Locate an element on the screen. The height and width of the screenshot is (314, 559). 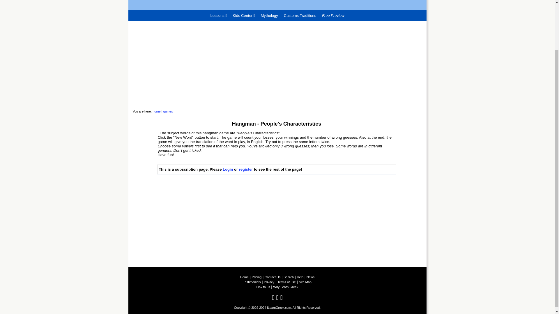
Lessons is located at coordinates (218, 15).